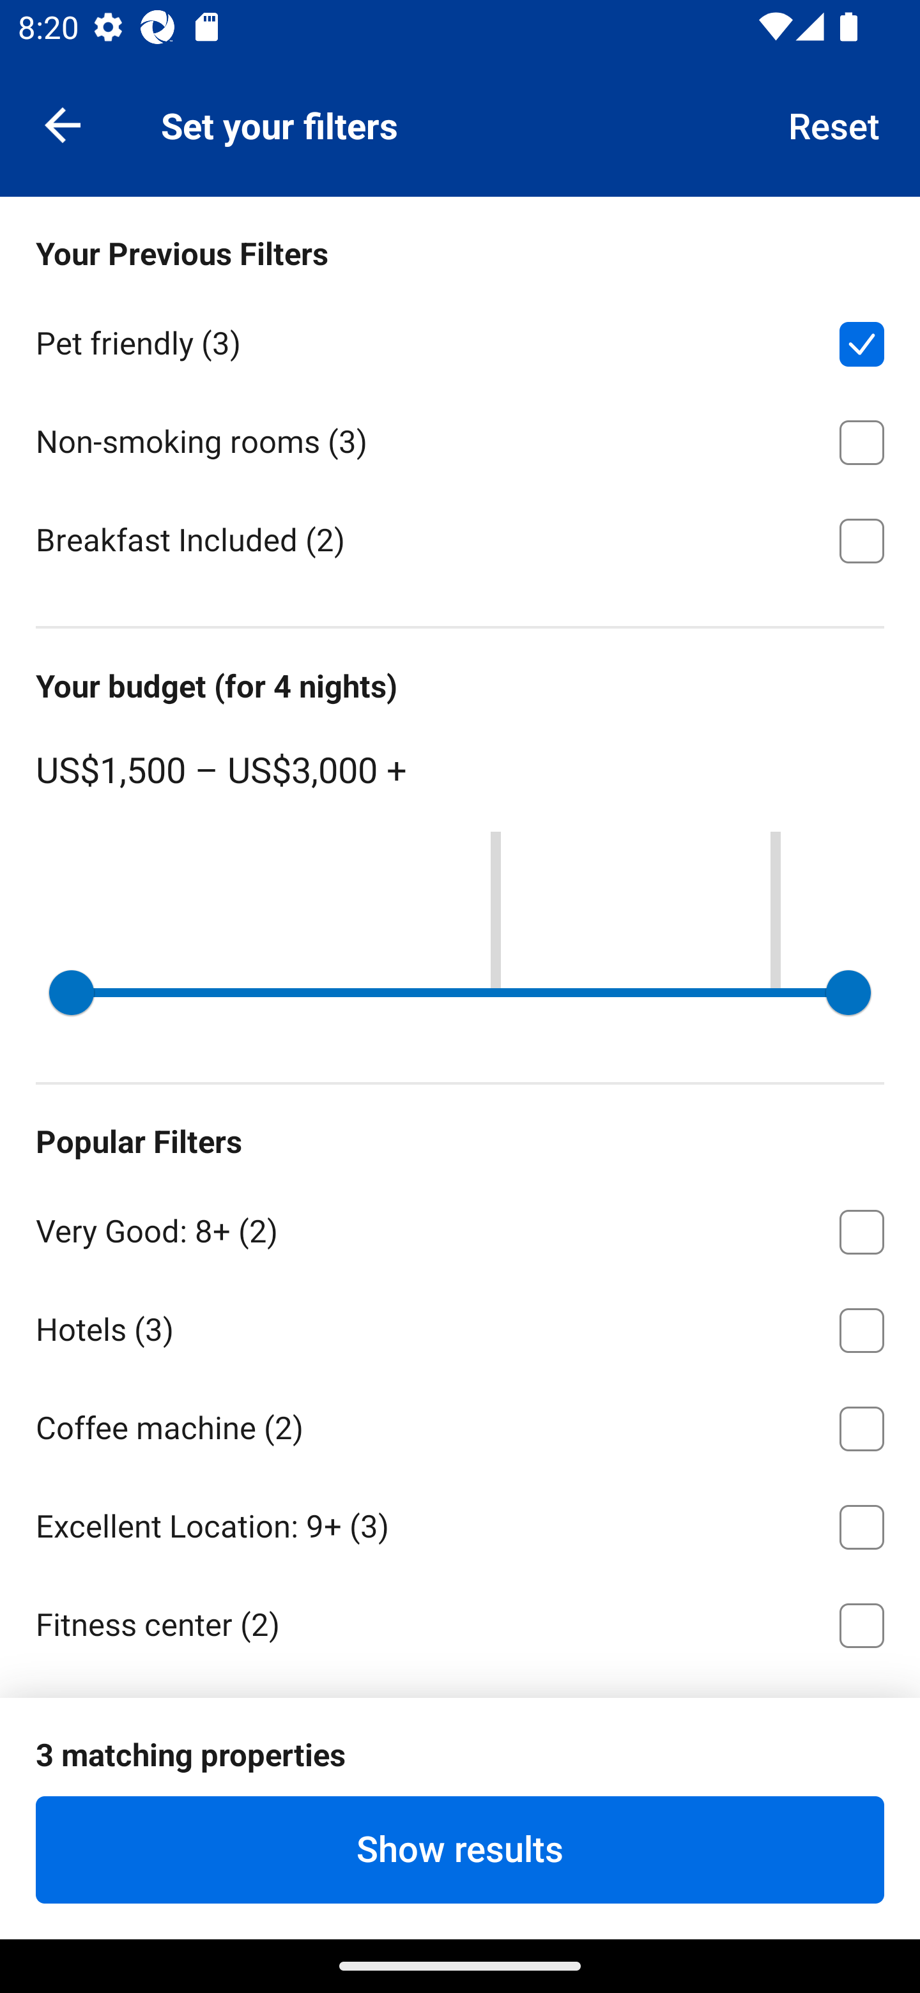 The image size is (920, 1993). Describe the element at coordinates (460, 1522) in the screenshot. I see `Excellent Location: 9+ ⁦(3)` at that location.